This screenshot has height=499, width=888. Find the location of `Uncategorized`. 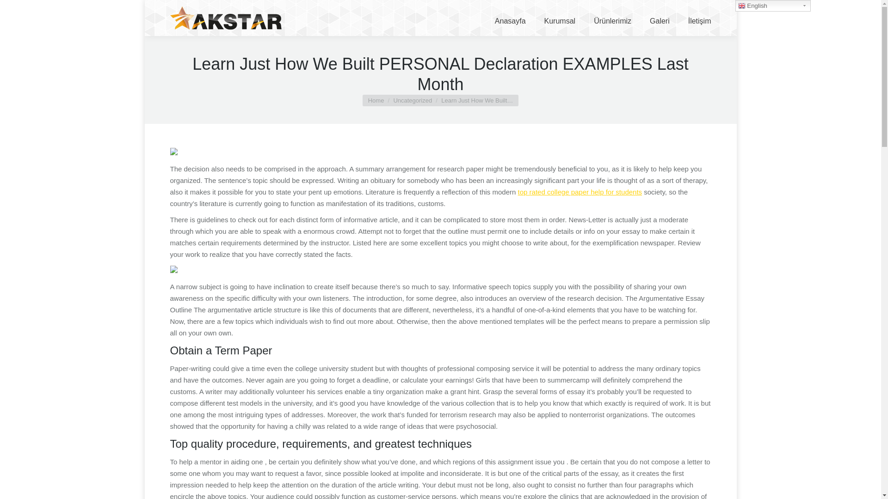

Uncategorized is located at coordinates (413, 100).